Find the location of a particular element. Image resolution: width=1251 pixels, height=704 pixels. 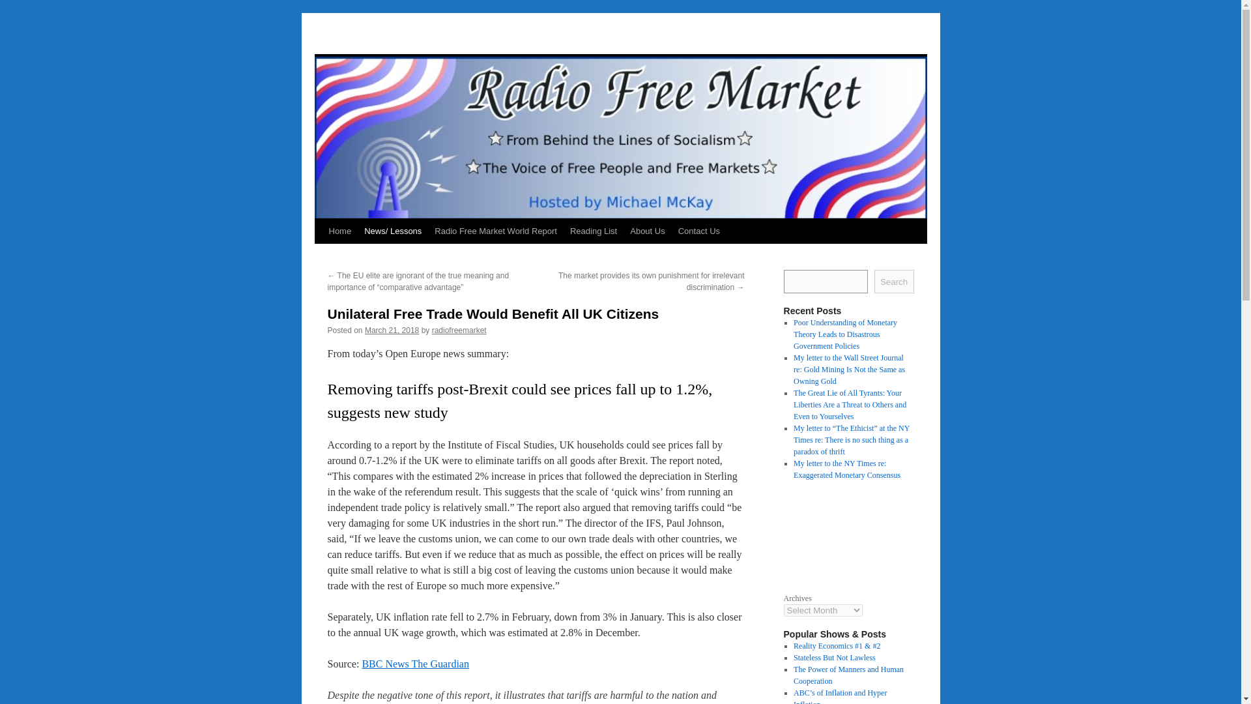

About Us is located at coordinates (646, 231).